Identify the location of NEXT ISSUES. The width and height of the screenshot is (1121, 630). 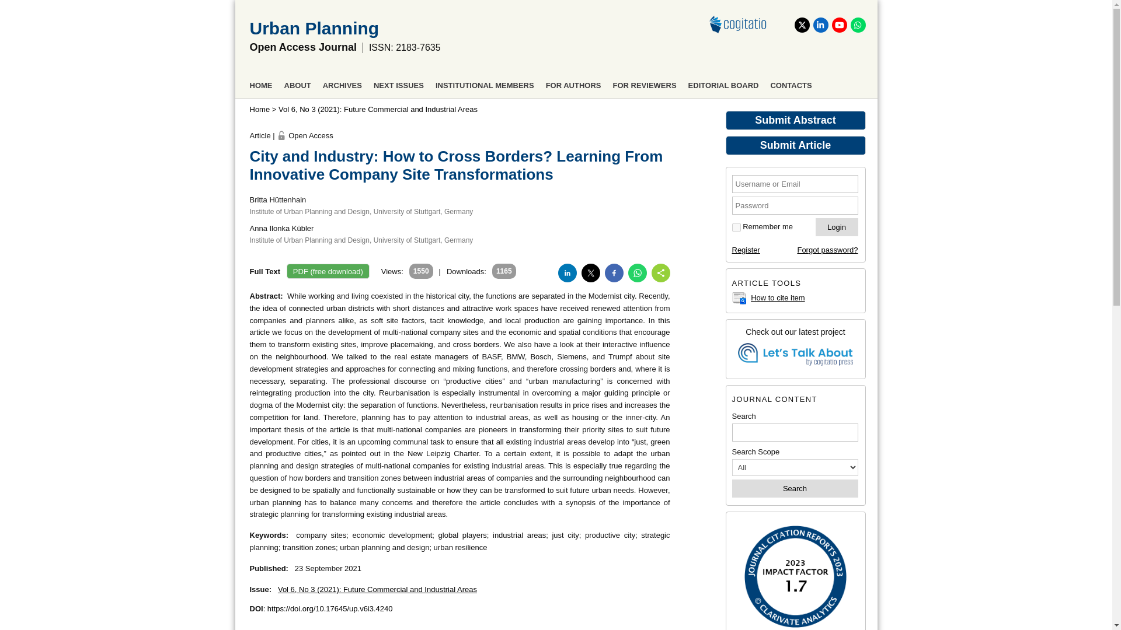
(398, 84).